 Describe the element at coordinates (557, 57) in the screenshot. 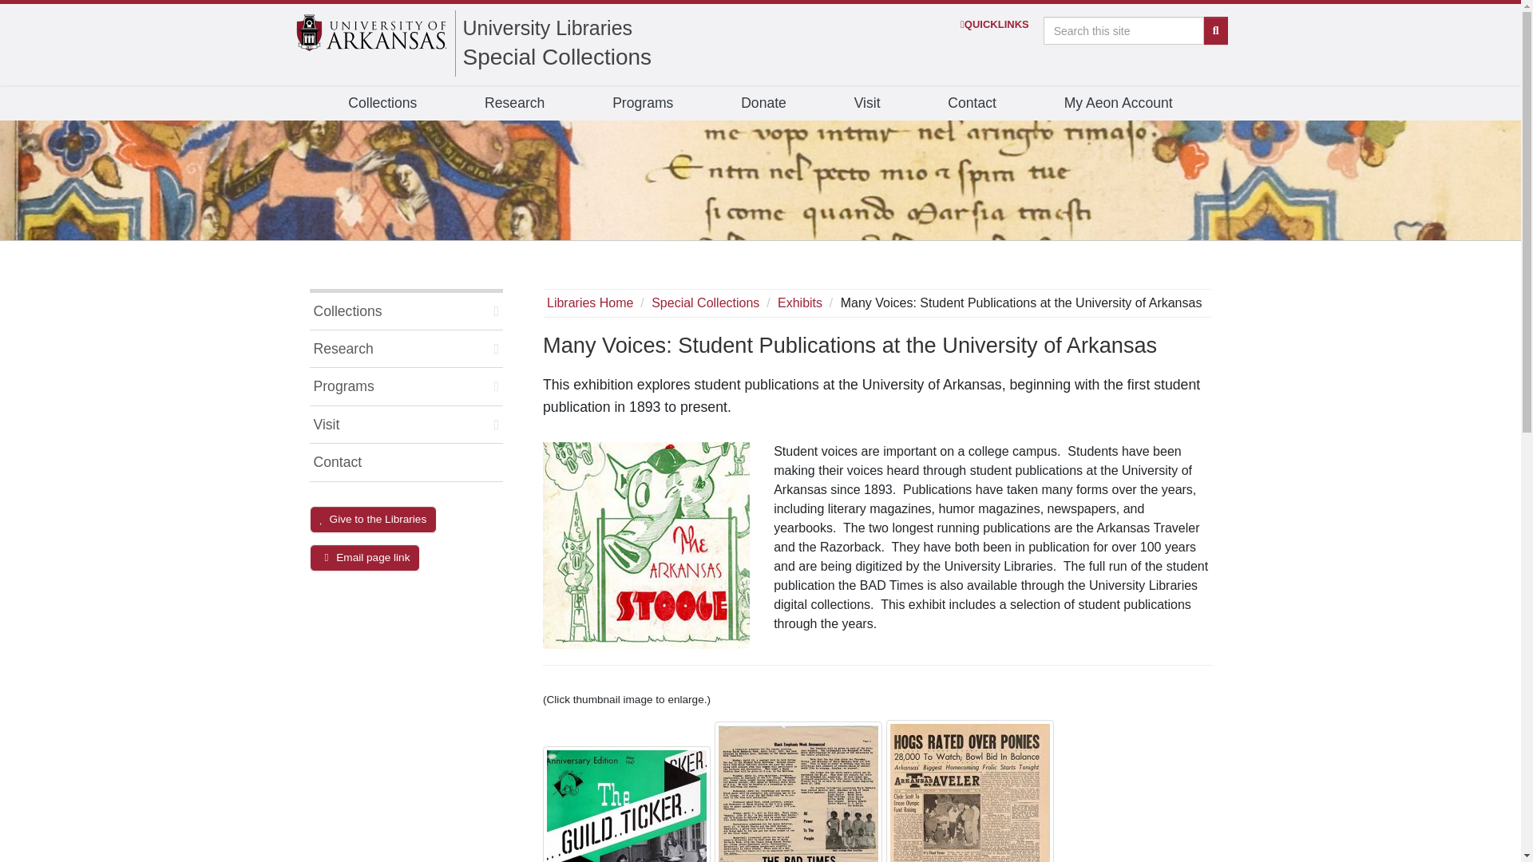

I see `Special Collections` at that location.